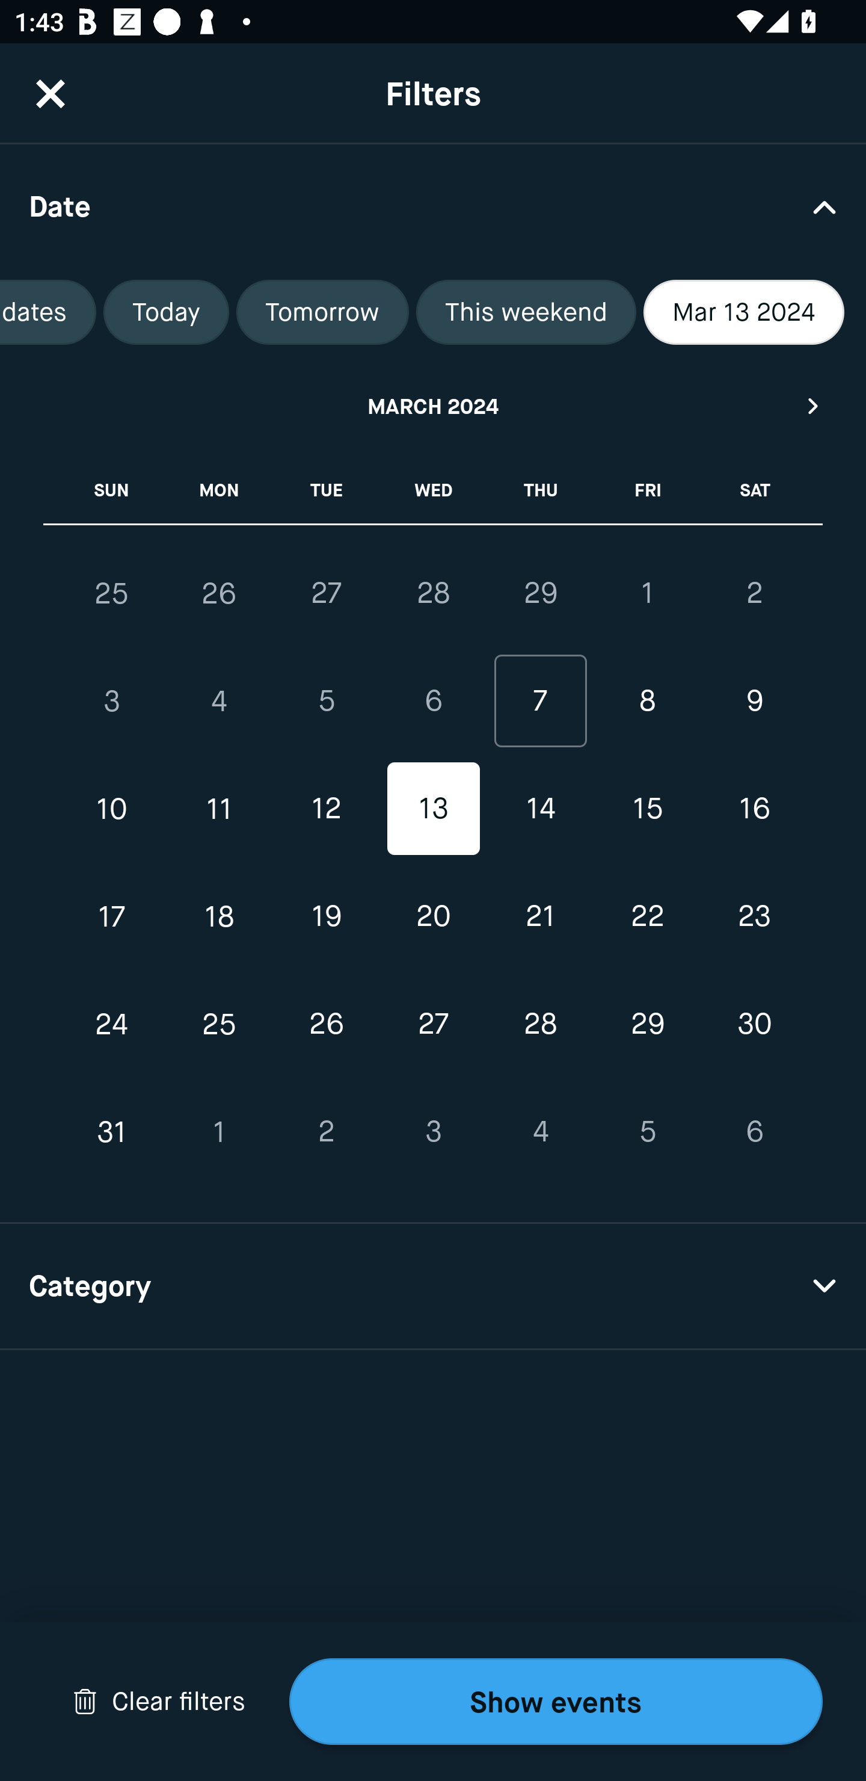 The image size is (866, 1781). What do you see at coordinates (540, 809) in the screenshot?
I see `14` at bounding box center [540, 809].